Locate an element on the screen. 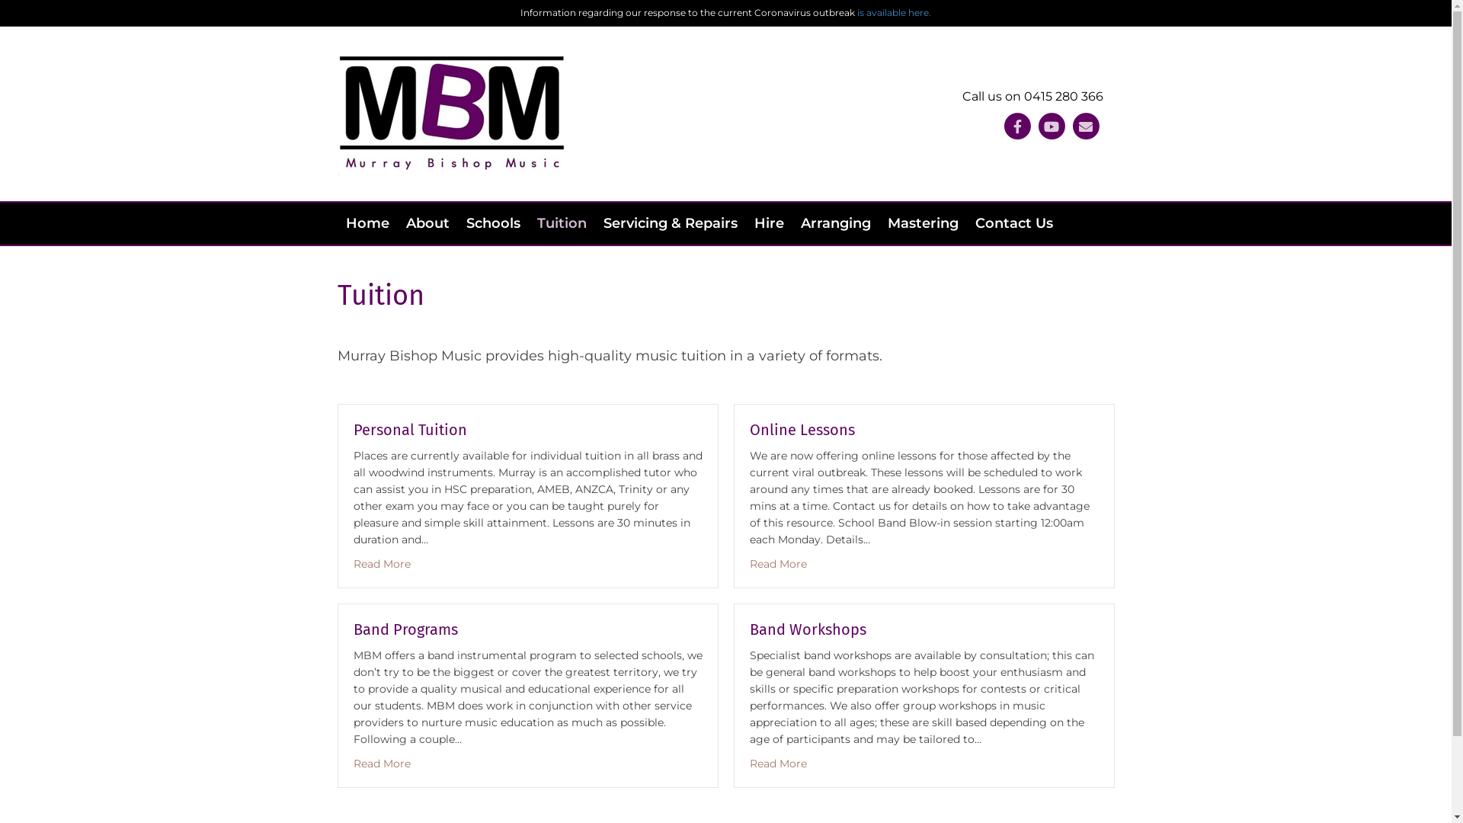  Tuition is located at coordinates (562, 224).